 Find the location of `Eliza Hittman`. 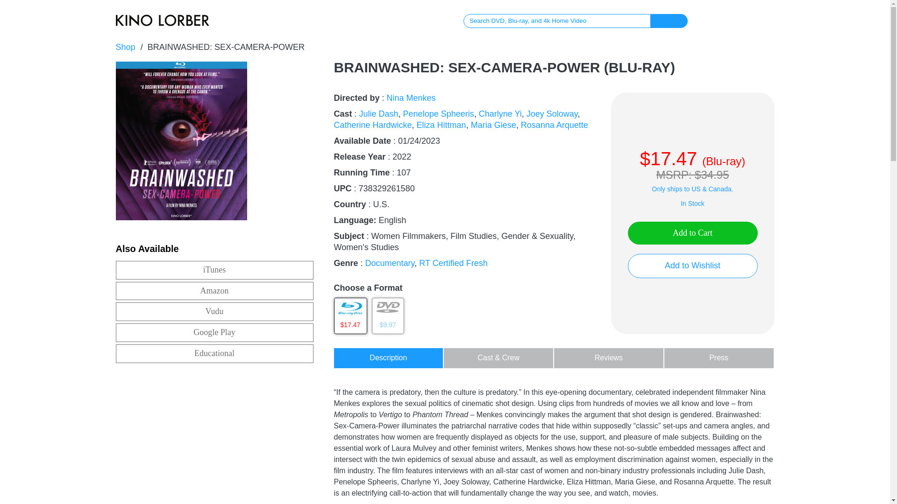

Eliza Hittman is located at coordinates (441, 125).